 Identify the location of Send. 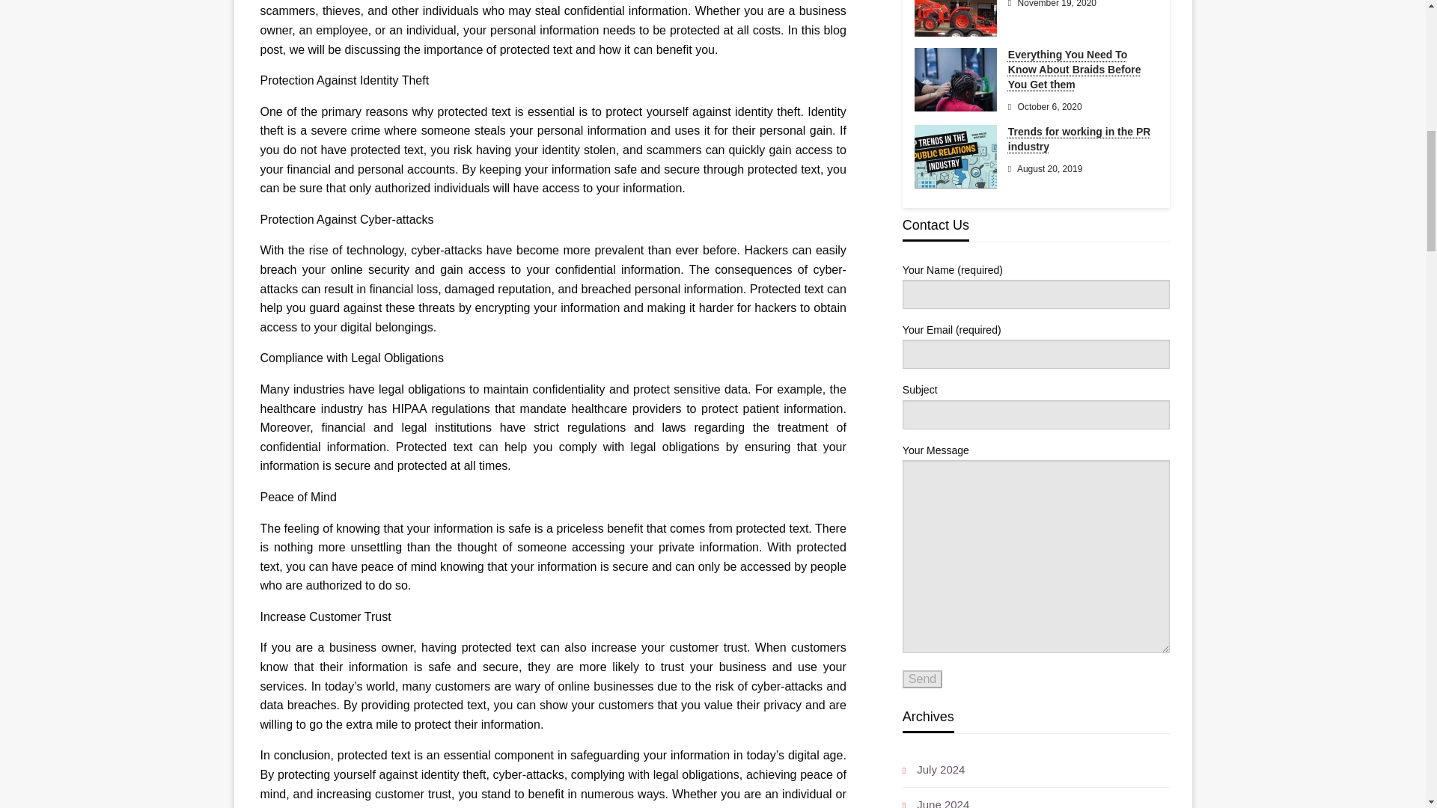
(922, 679).